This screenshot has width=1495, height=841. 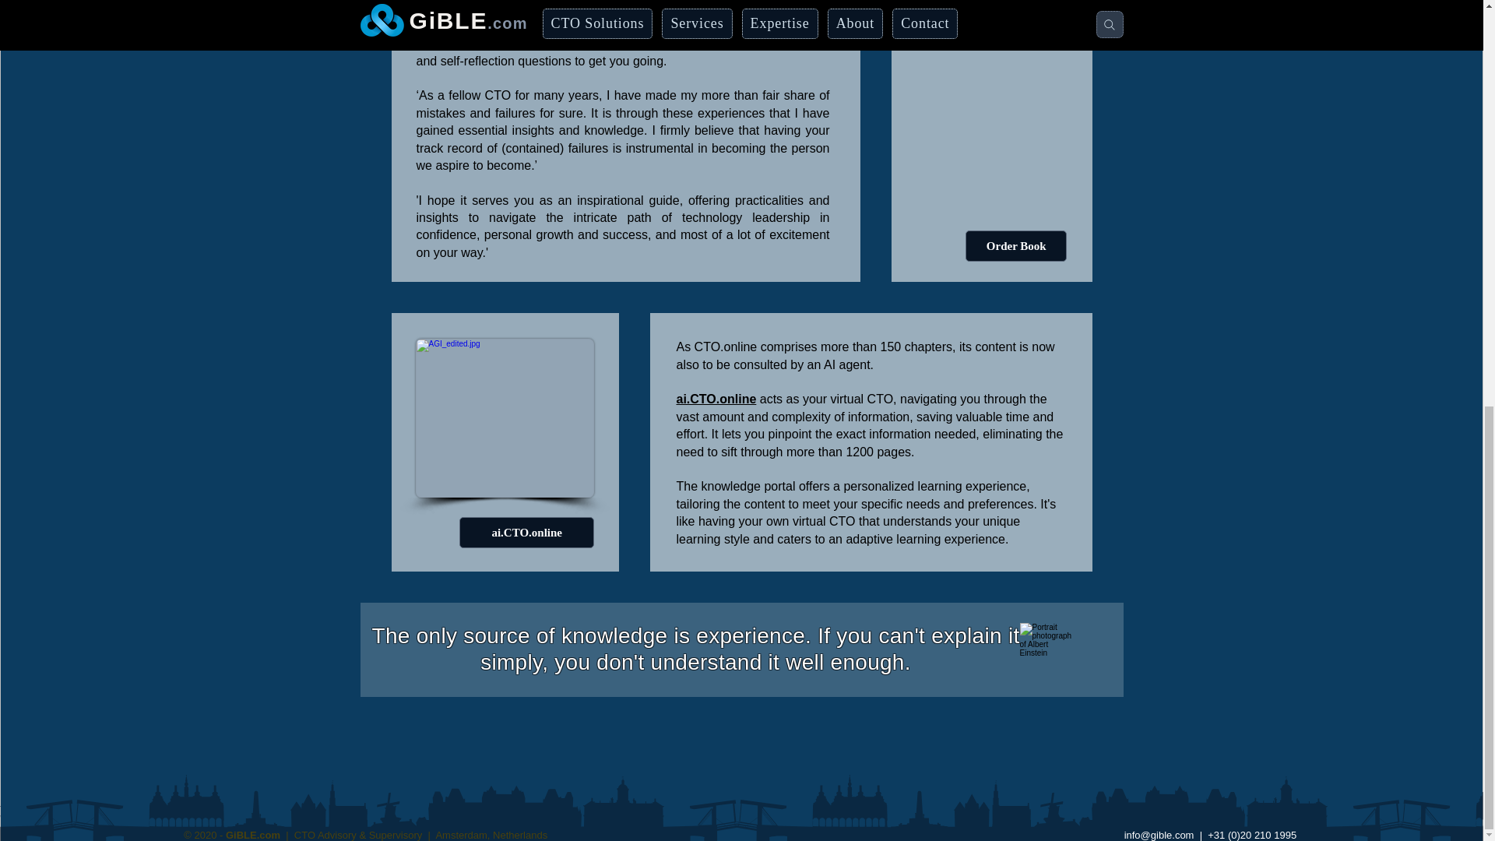 I want to click on Order Book, so click(x=1016, y=245).